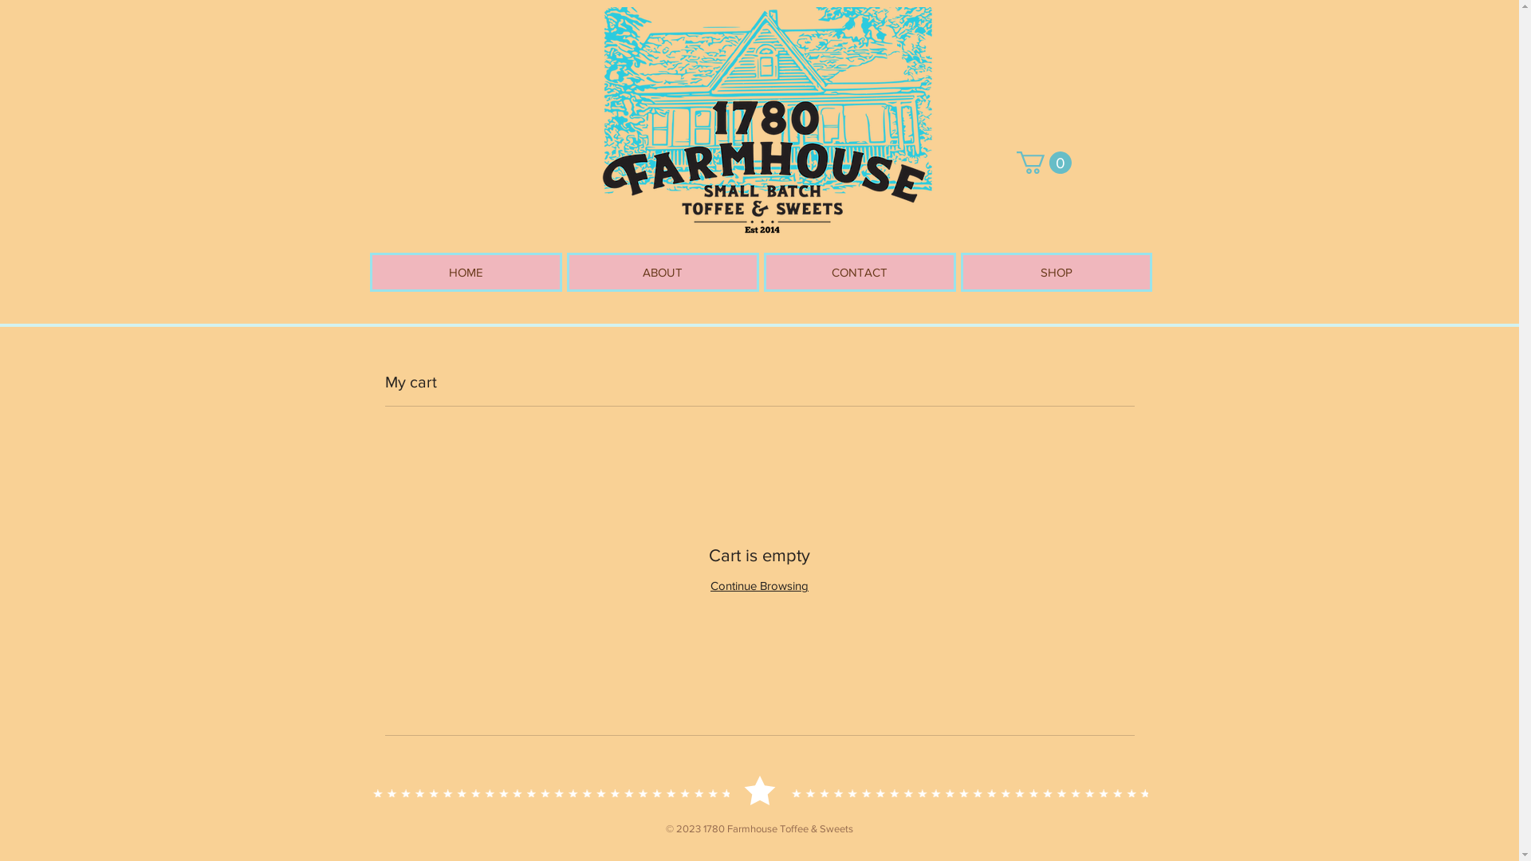 This screenshot has height=861, width=1531. What do you see at coordinates (860, 273) in the screenshot?
I see `CONTACT` at bounding box center [860, 273].